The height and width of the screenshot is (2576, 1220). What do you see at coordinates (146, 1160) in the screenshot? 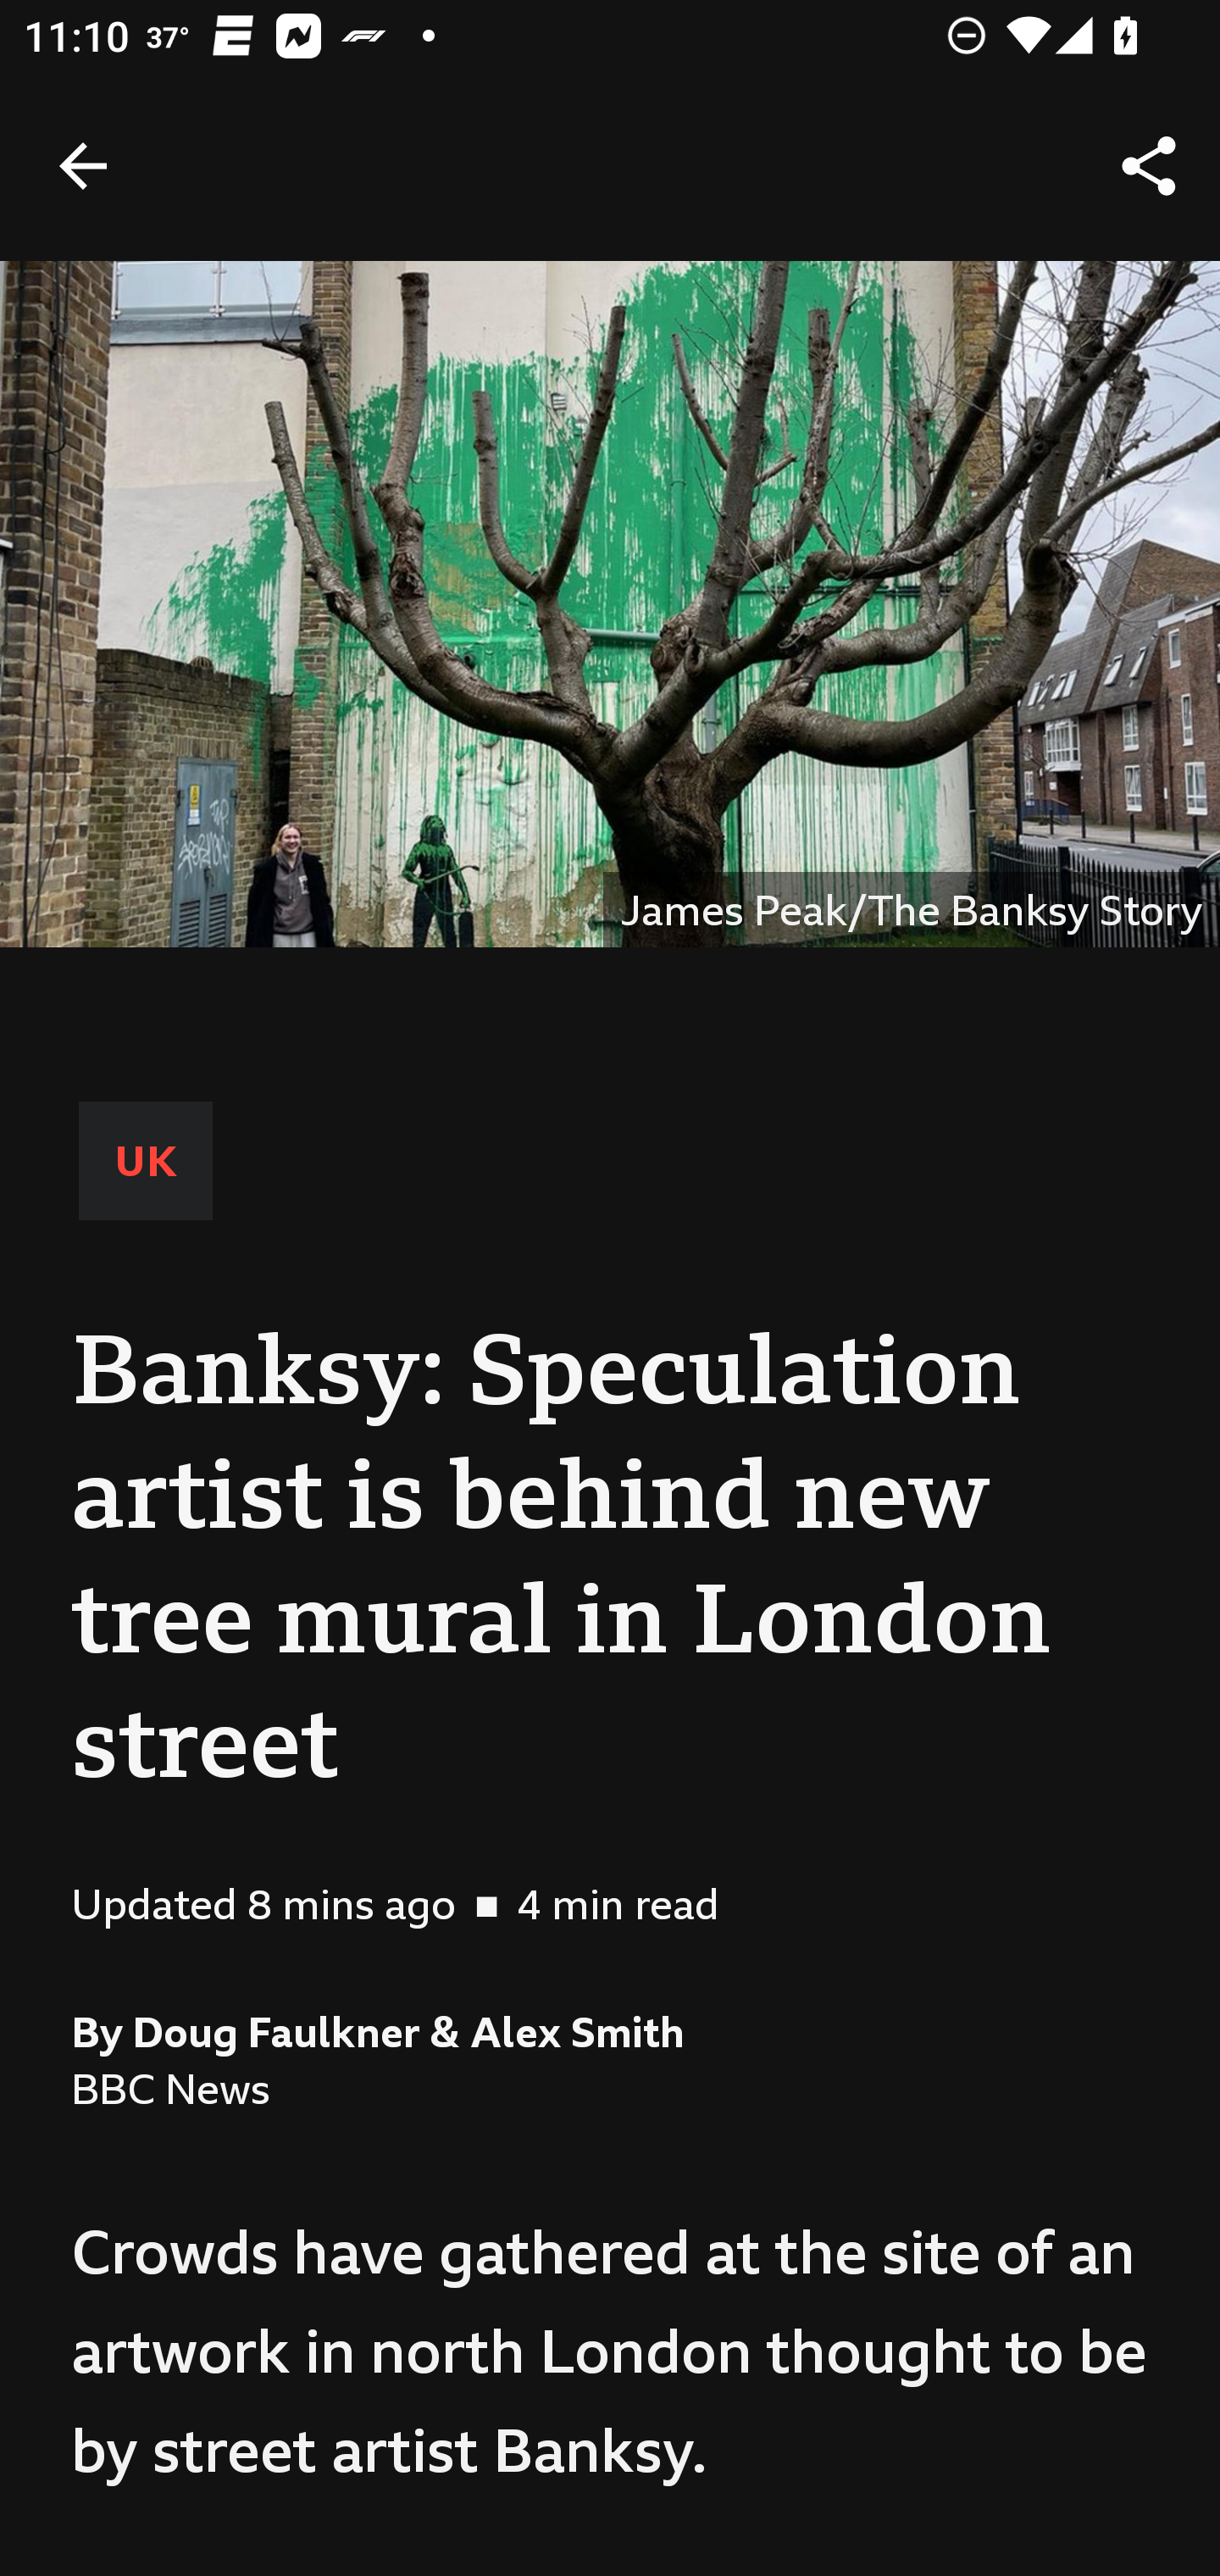
I see `UK` at bounding box center [146, 1160].